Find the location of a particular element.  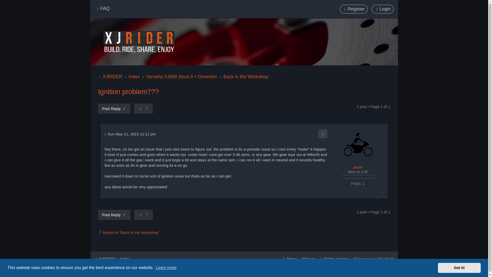

XJRIDER is located at coordinates (105, 259).